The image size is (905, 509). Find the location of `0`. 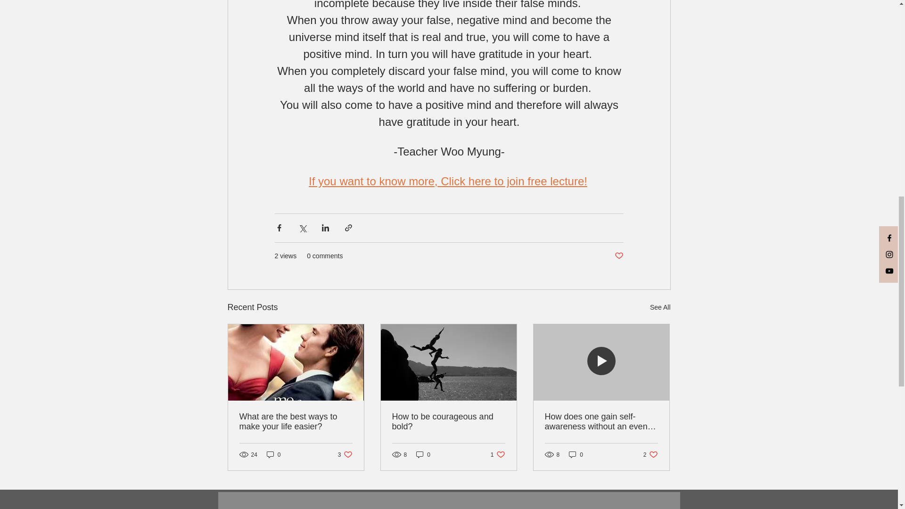

0 is located at coordinates (660, 307).